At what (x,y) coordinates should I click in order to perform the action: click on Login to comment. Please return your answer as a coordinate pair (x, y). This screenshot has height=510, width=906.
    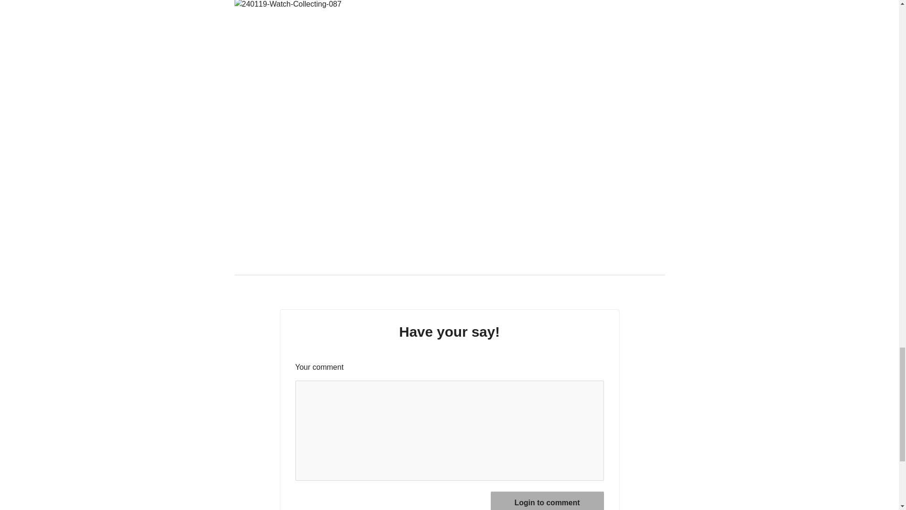
    Looking at the image, I should click on (547, 501).